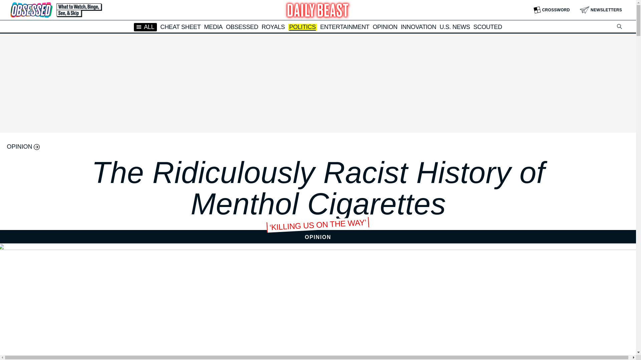 This screenshot has width=641, height=360. What do you see at coordinates (180, 27) in the screenshot?
I see `CHEAT SHEET` at bounding box center [180, 27].